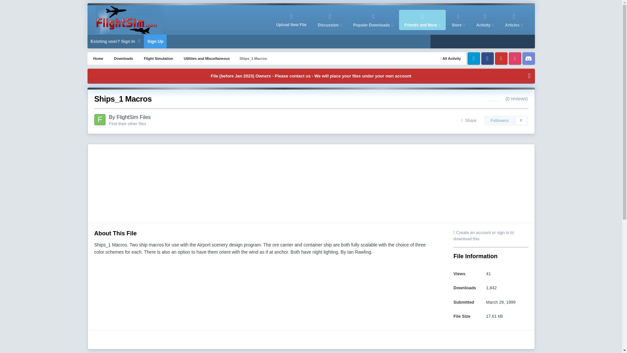 This screenshot has height=353, width=627. What do you see at coordinates (98, 58) in the screenshot?
I see `Home` at bounding box center [98, 58].